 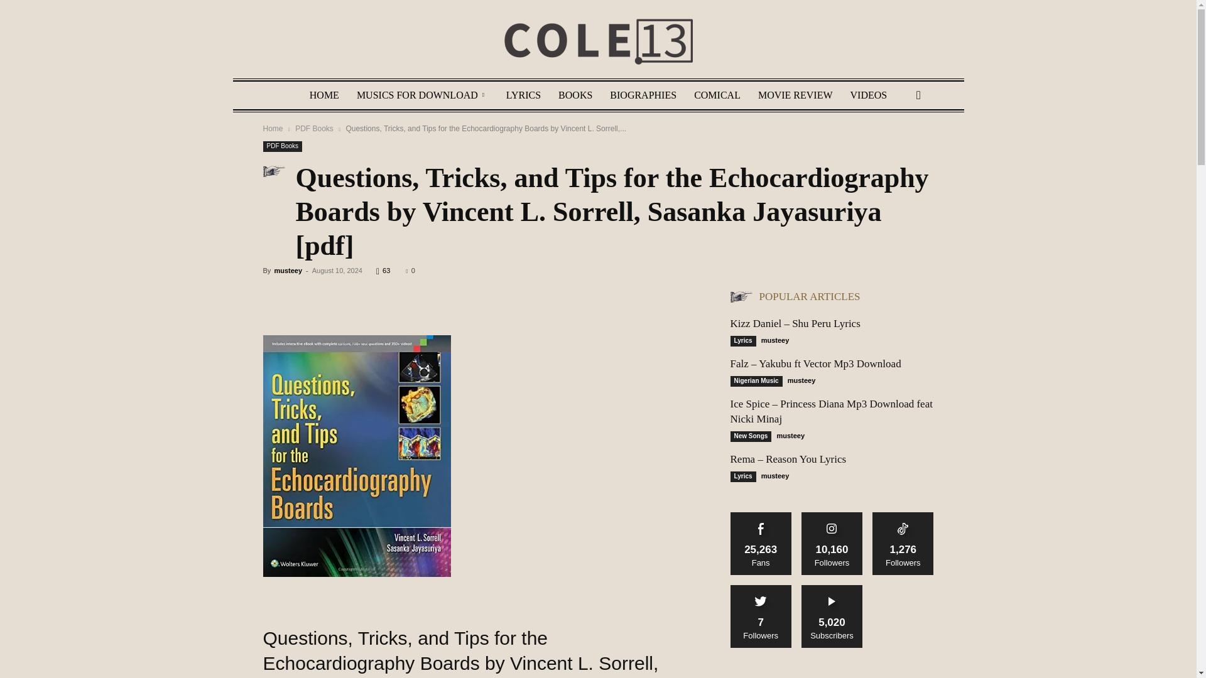 I want to click on Home, so click(x=273, y=128).